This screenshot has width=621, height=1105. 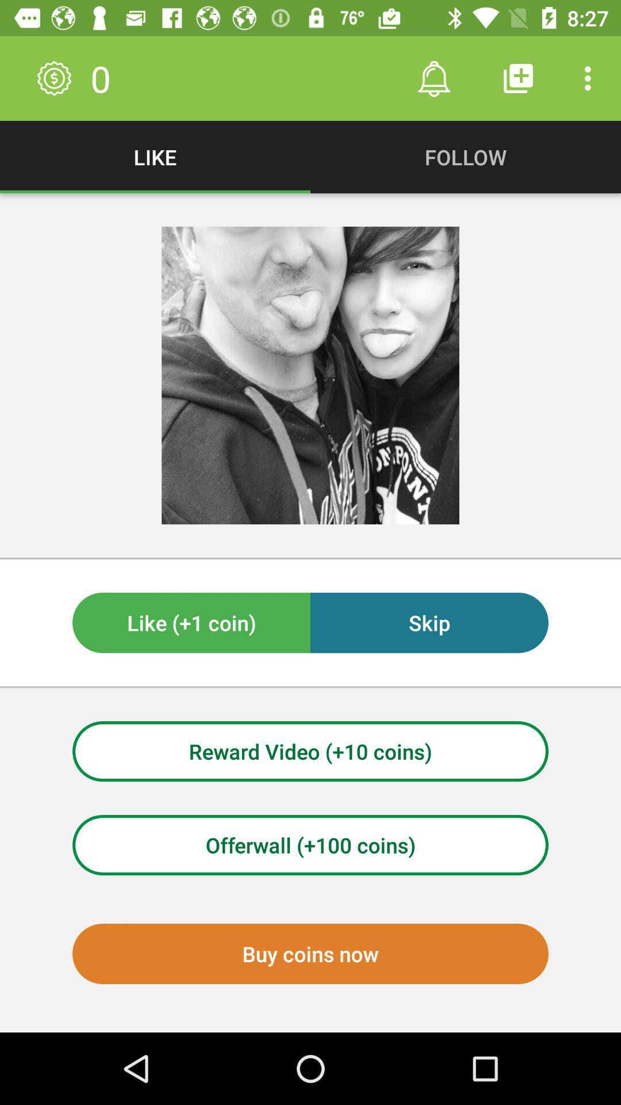 What do you see at coordinates (429, 623) in the screenshot?
I see `open item to the right of like (+1 coin) item` at bounding box center [429, 623].